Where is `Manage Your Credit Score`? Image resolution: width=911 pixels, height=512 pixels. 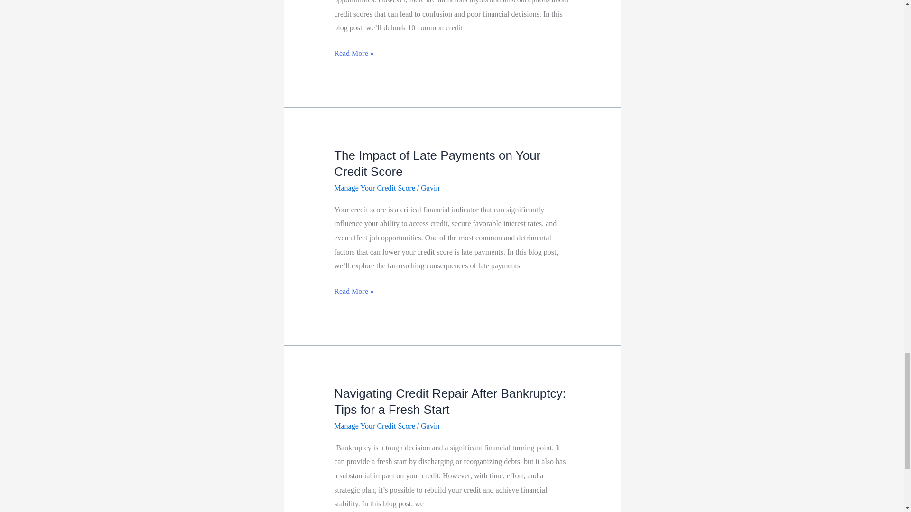 Manage Your Credit Score is located at coordinates (375, 188).